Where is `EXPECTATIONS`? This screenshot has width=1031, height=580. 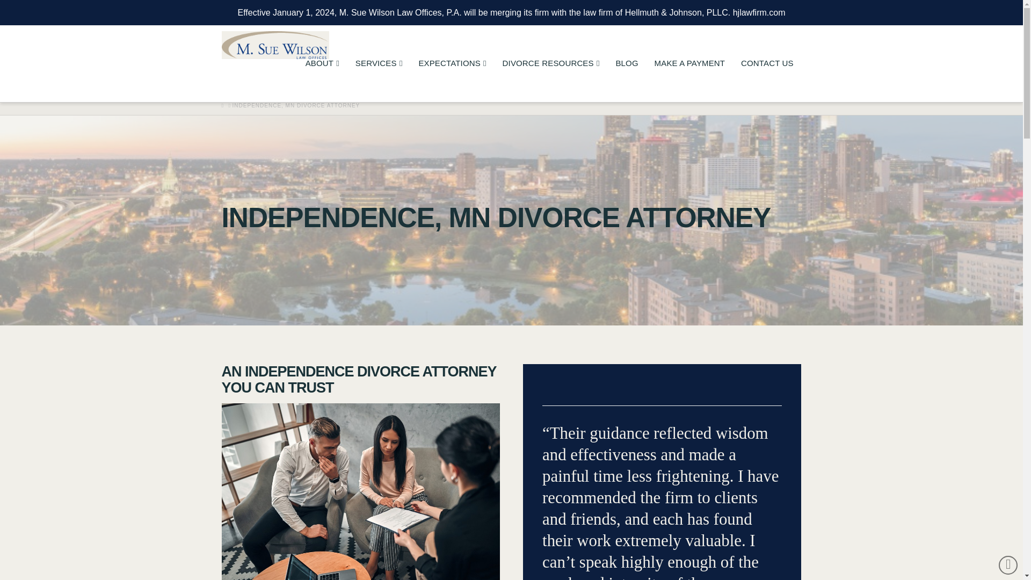
EXPECTATIONS is located at coordinates (452, 81).